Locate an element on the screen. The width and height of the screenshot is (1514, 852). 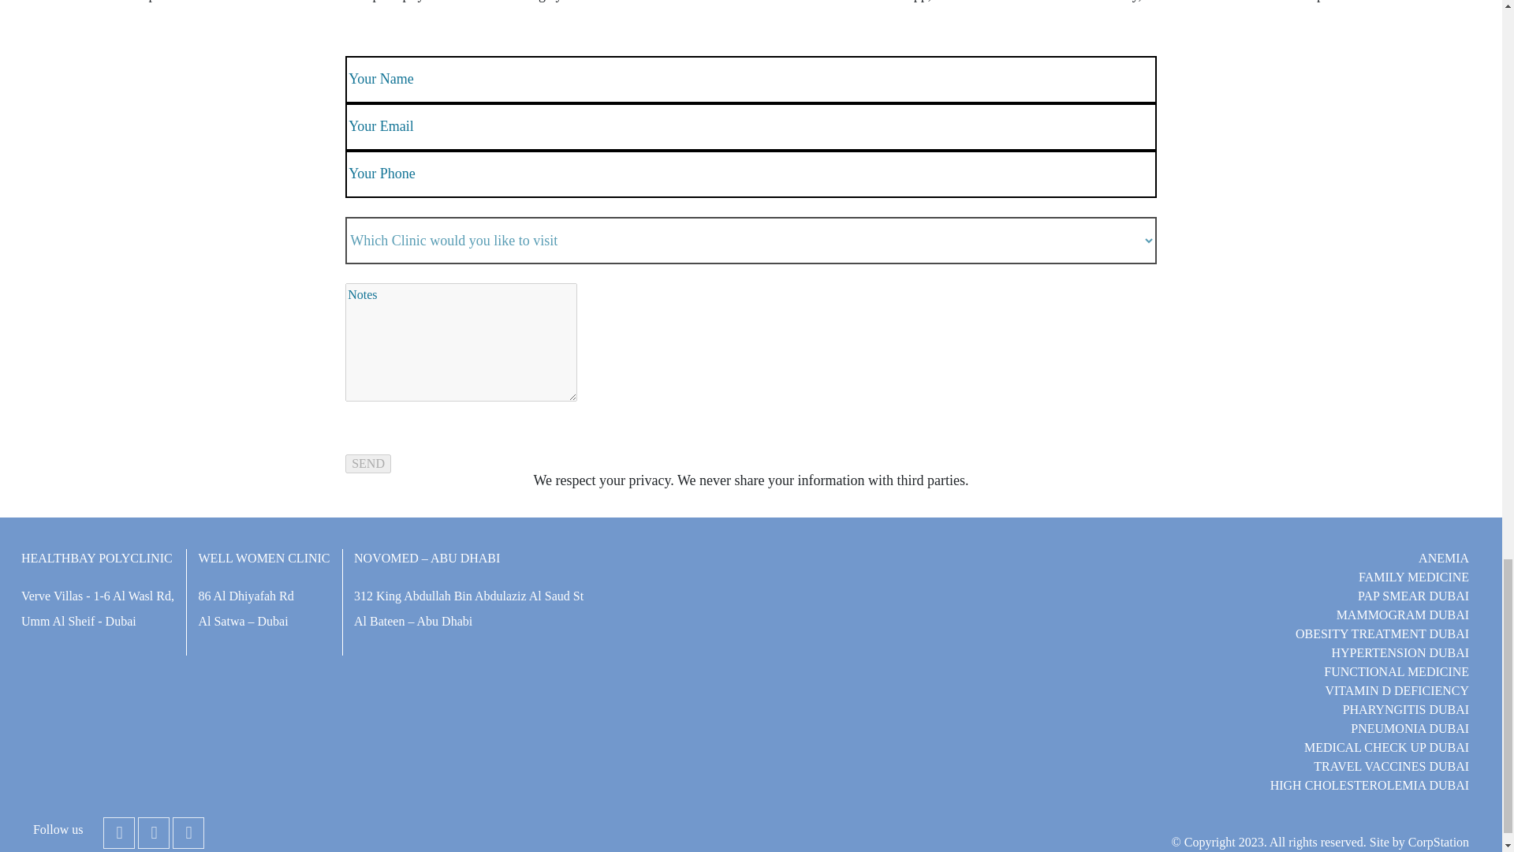
PHARYNGITIS DUBAI is located at coordinates (1405, 710).